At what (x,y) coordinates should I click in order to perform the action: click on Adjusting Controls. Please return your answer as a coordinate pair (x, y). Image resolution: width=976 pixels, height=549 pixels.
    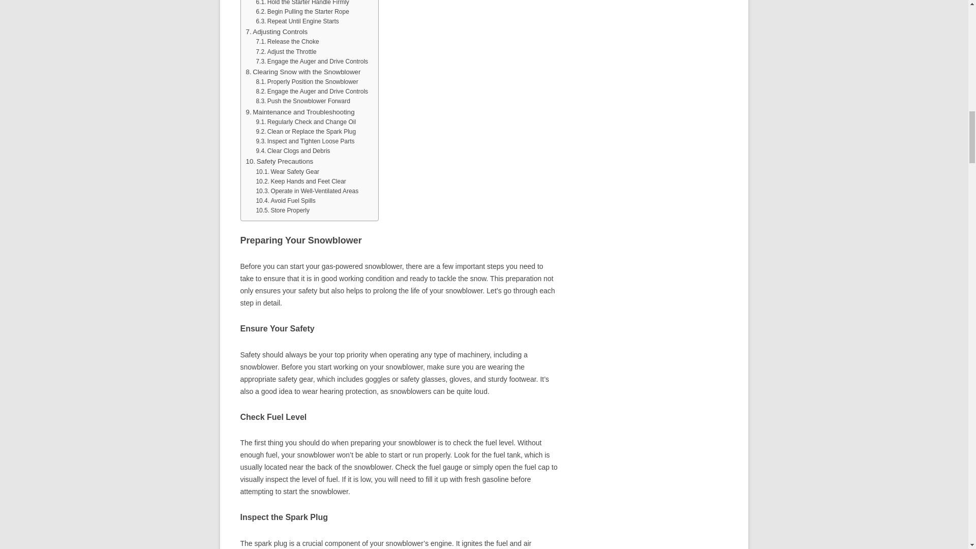
    Looking at the image, I should click on (277, 32).